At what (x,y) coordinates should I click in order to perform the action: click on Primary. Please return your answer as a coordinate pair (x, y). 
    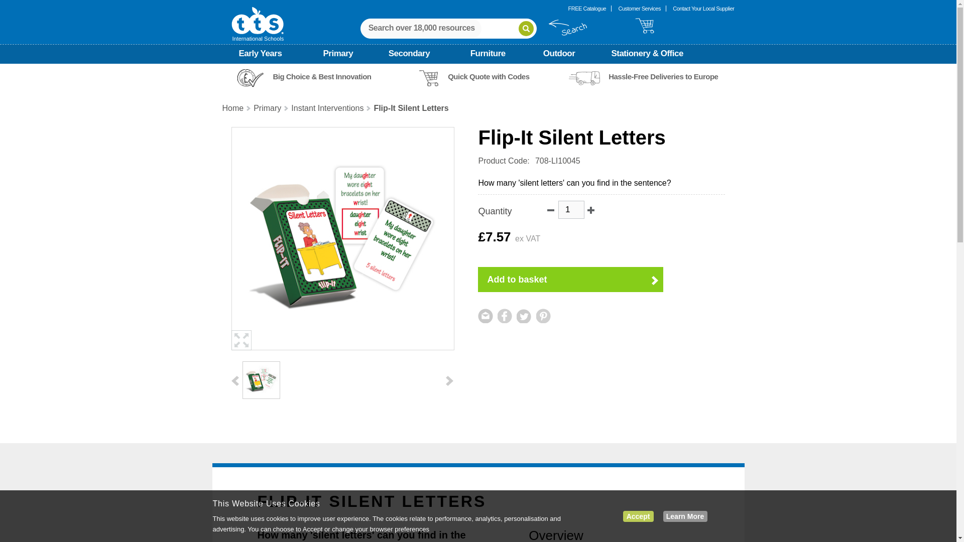
    Looking at the image, I should click on (347, 54).